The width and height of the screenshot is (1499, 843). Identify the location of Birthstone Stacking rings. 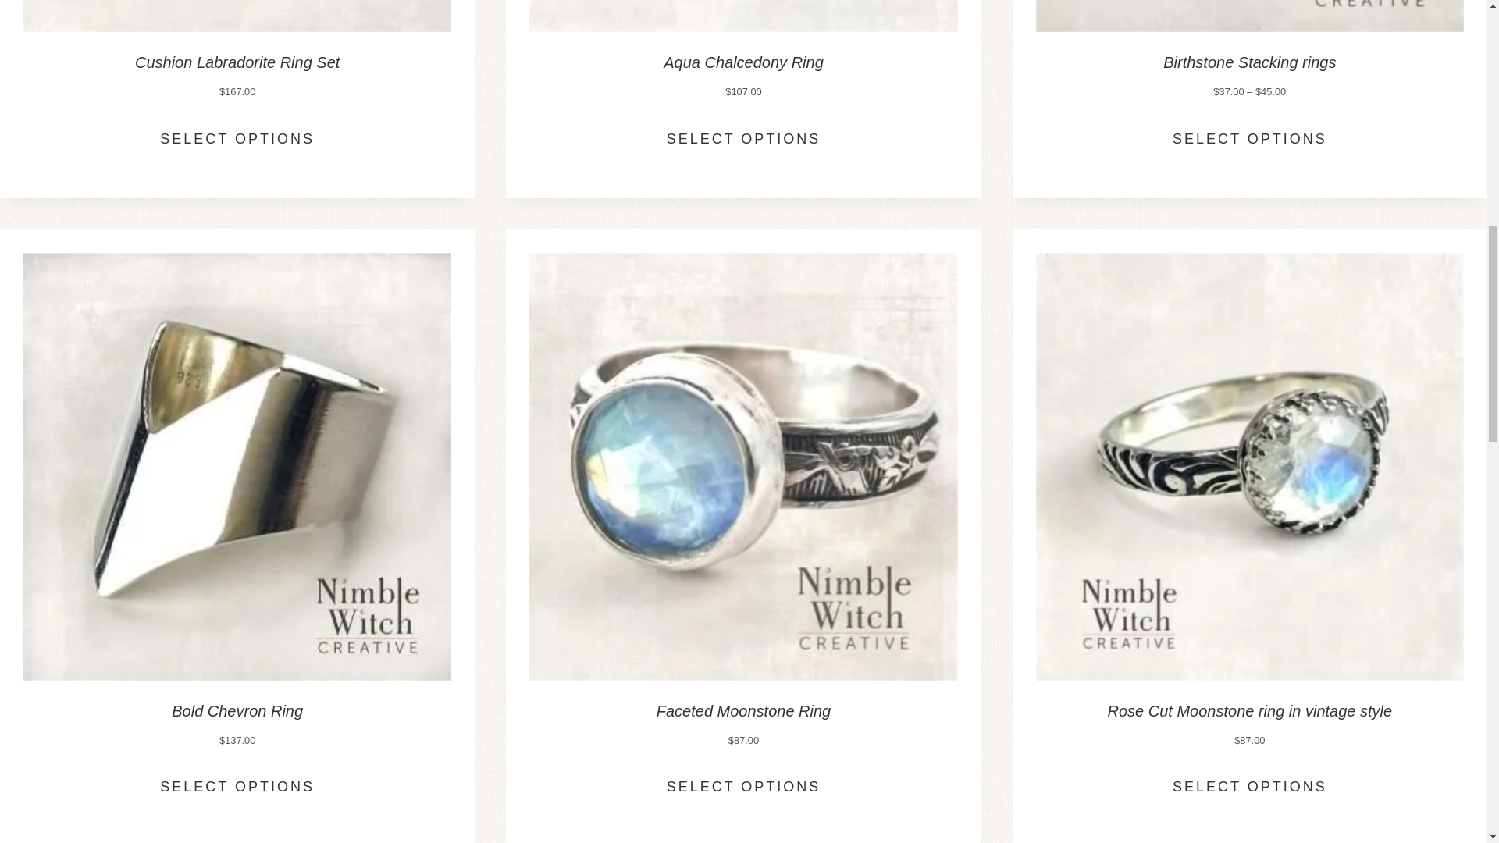
(1249, 62).